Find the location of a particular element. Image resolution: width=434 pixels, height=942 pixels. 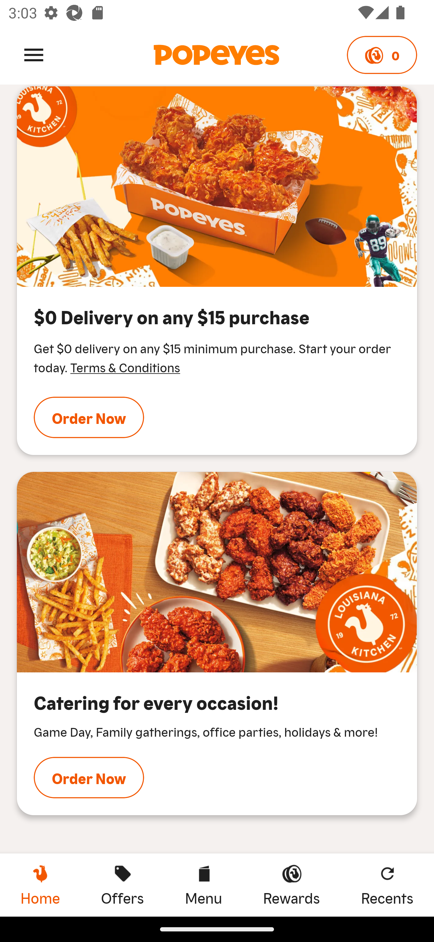

Order Now is located at coordinates (89, 777).